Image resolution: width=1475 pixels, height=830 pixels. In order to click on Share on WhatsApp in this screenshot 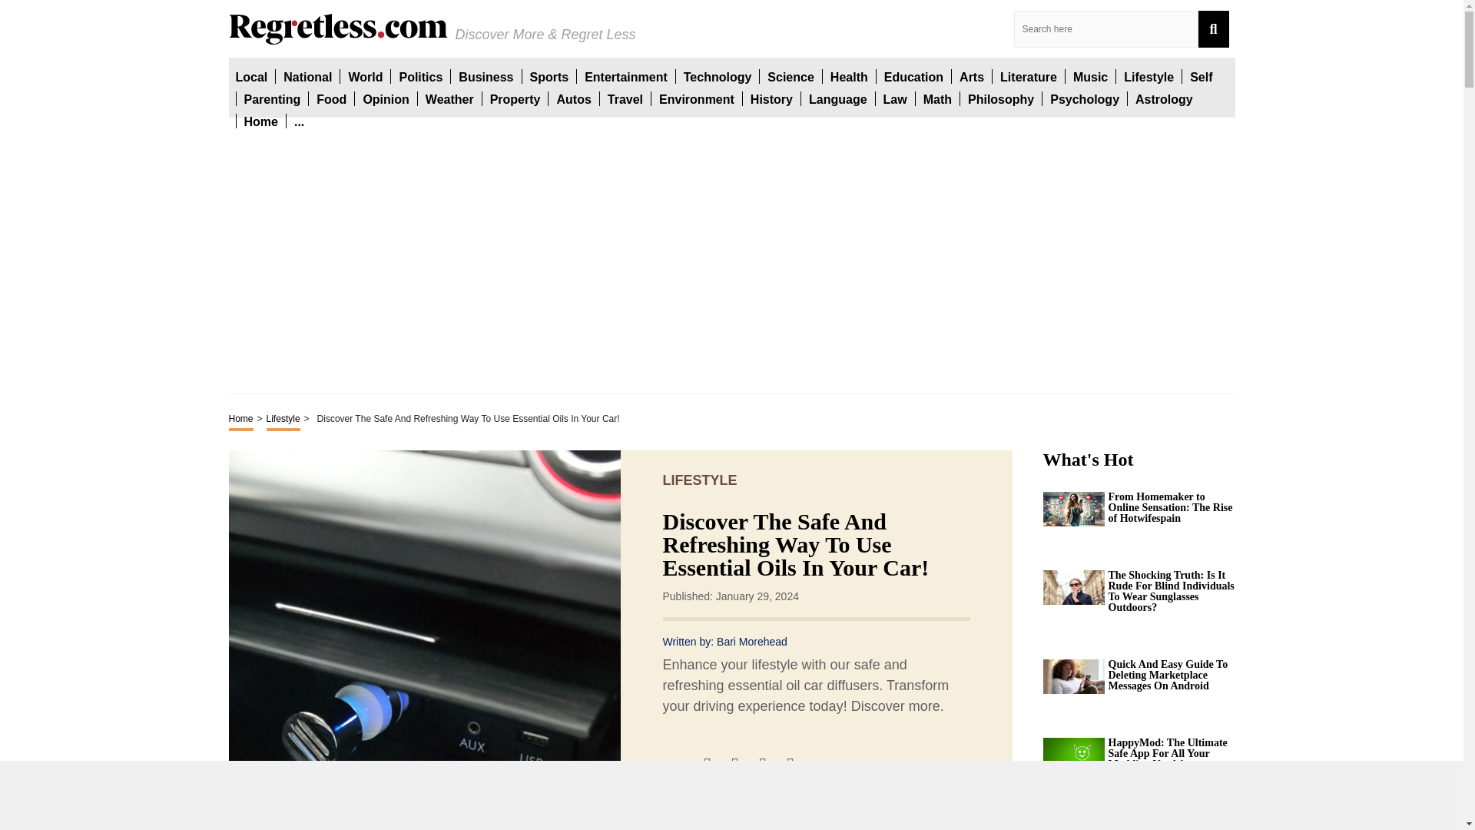, I will do `click(797, 765)`.